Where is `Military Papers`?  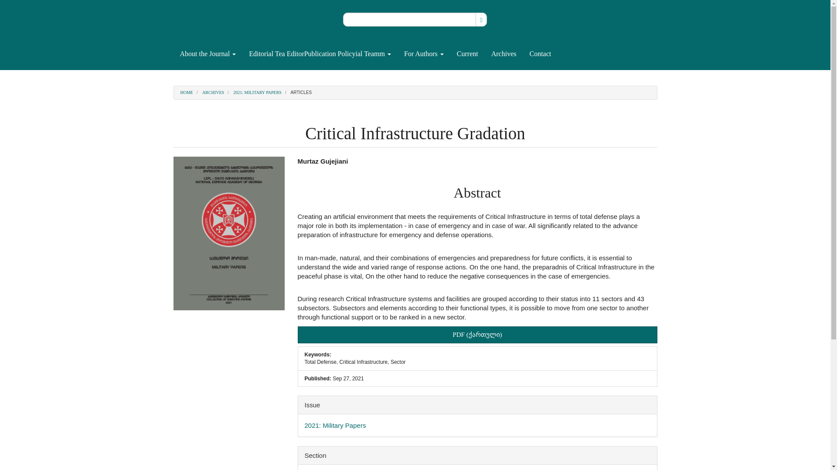
Military Papers is located at coordinates (199, 19).